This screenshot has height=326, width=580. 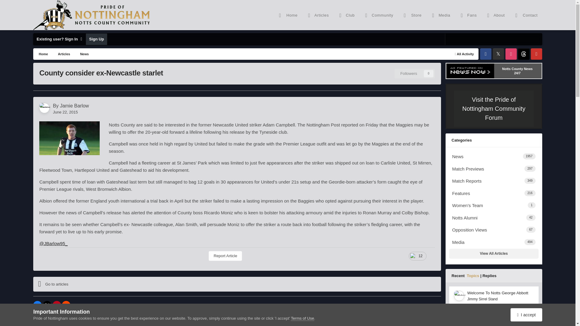 What do you see at coordinates (378, 15) in the screenshot?
I see `Community` at bounding box center [378, 15].